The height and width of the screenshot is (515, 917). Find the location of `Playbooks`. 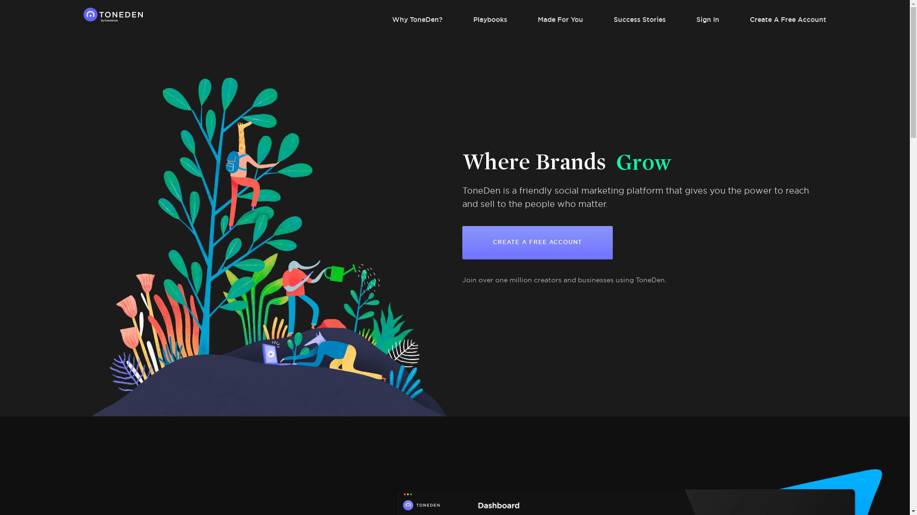

Playbooks is located at coordinates (475, 20).